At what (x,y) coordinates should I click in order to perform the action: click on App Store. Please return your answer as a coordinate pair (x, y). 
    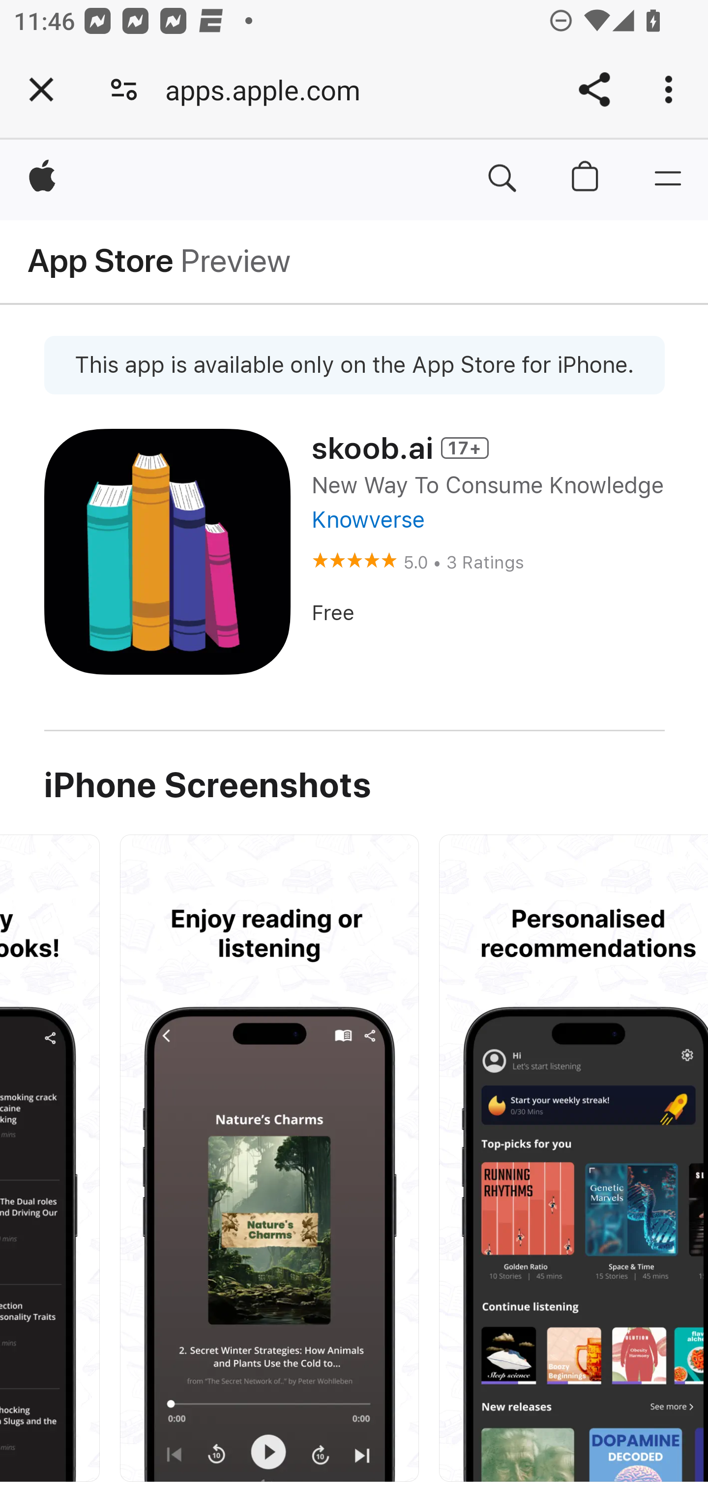
    Looking at the image, I should click on (101, 262).